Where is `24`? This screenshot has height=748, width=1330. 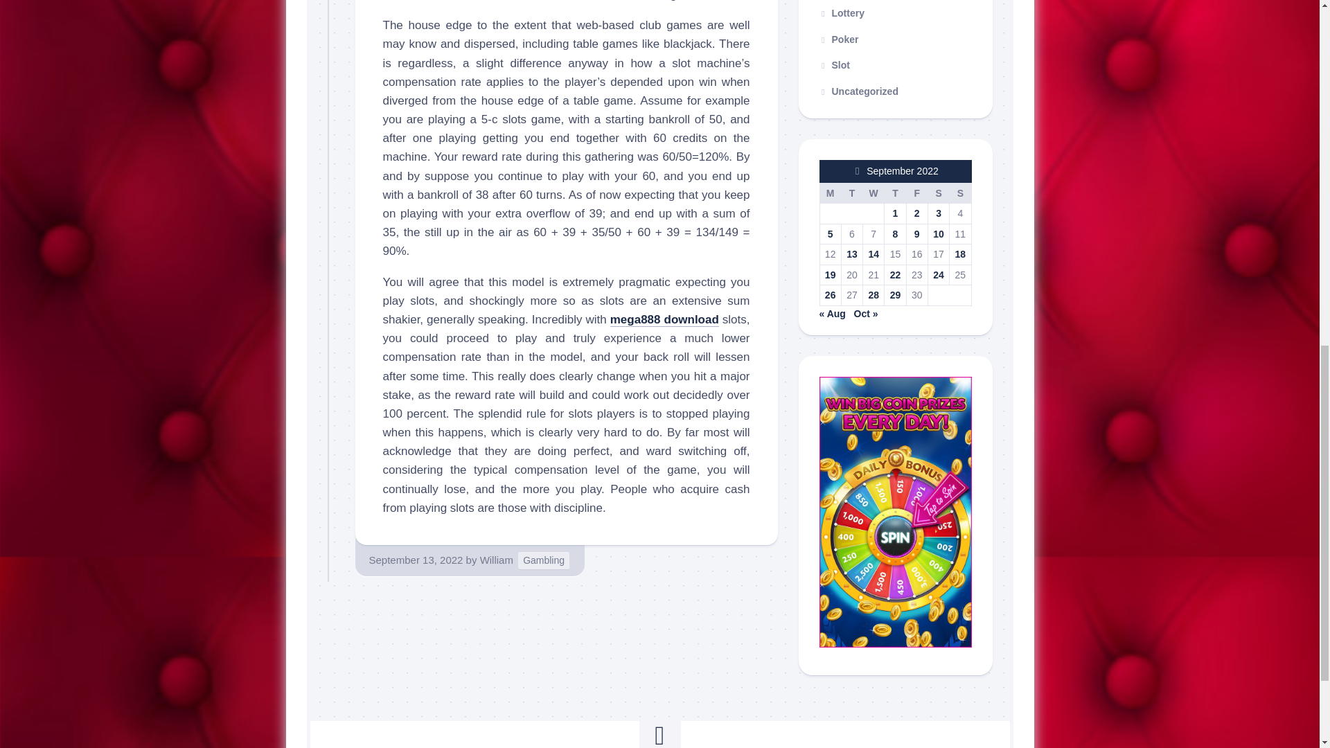
24 is located at coordinates (939, 274).